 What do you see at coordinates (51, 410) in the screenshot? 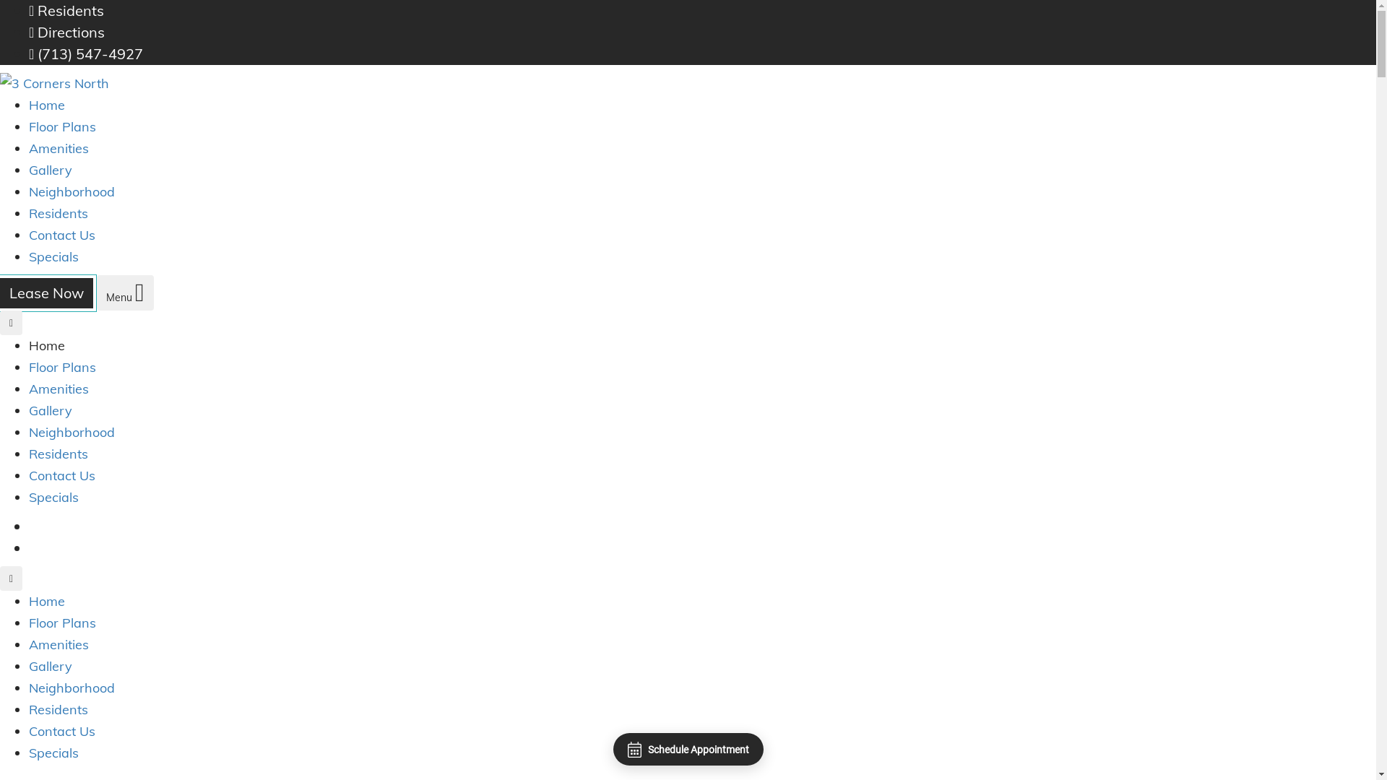
I see `Gallery` at bounding box center [51, 410].